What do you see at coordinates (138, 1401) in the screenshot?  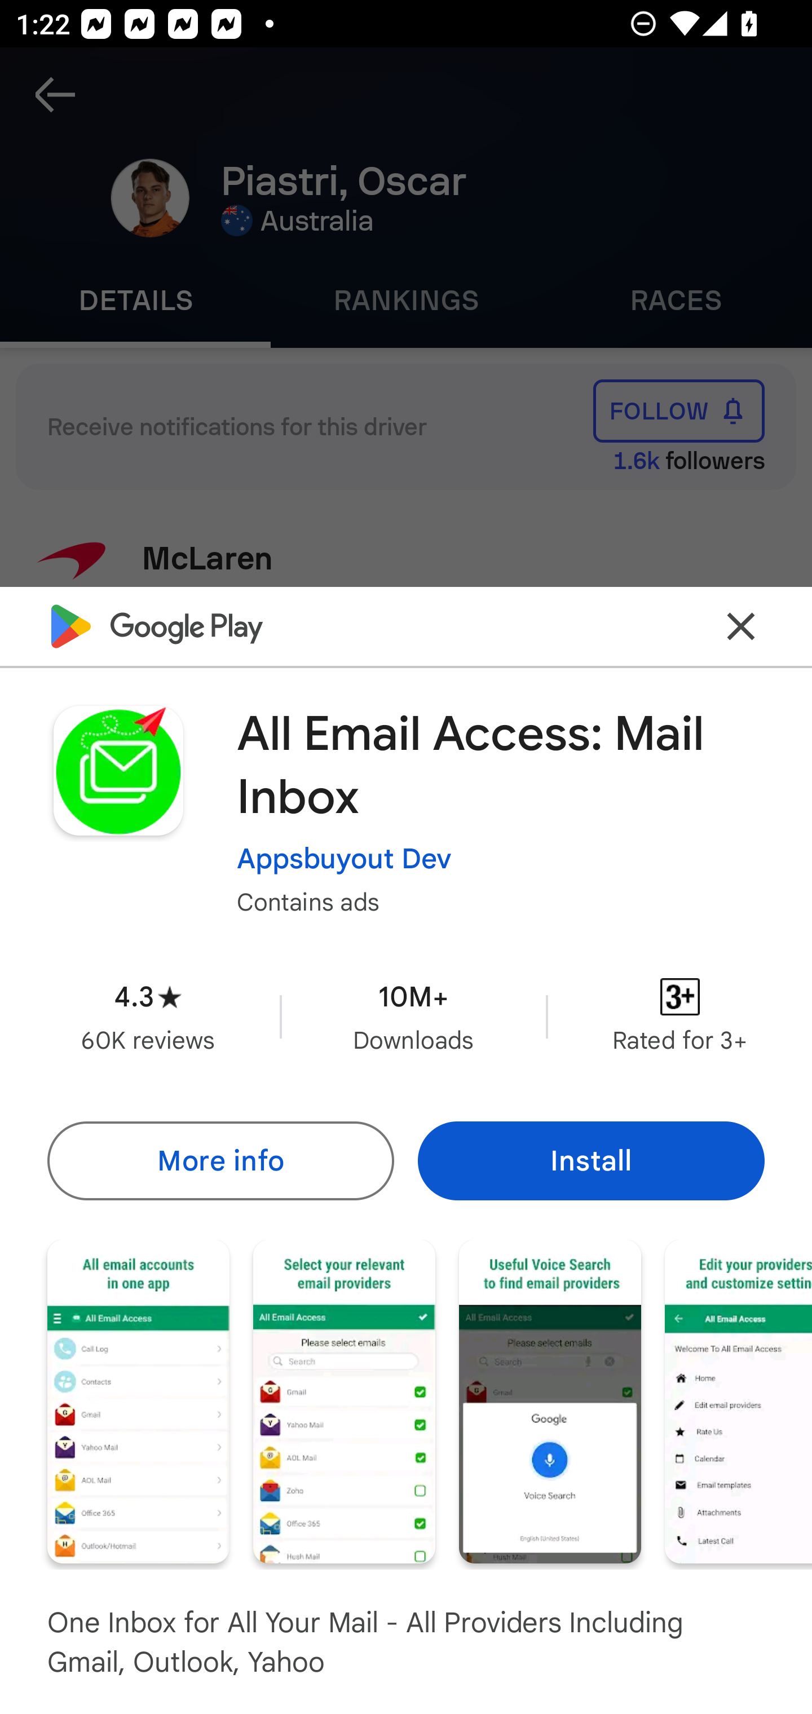 I see `Screenshot "1" of "7"` at bounding box center [138, 1401].